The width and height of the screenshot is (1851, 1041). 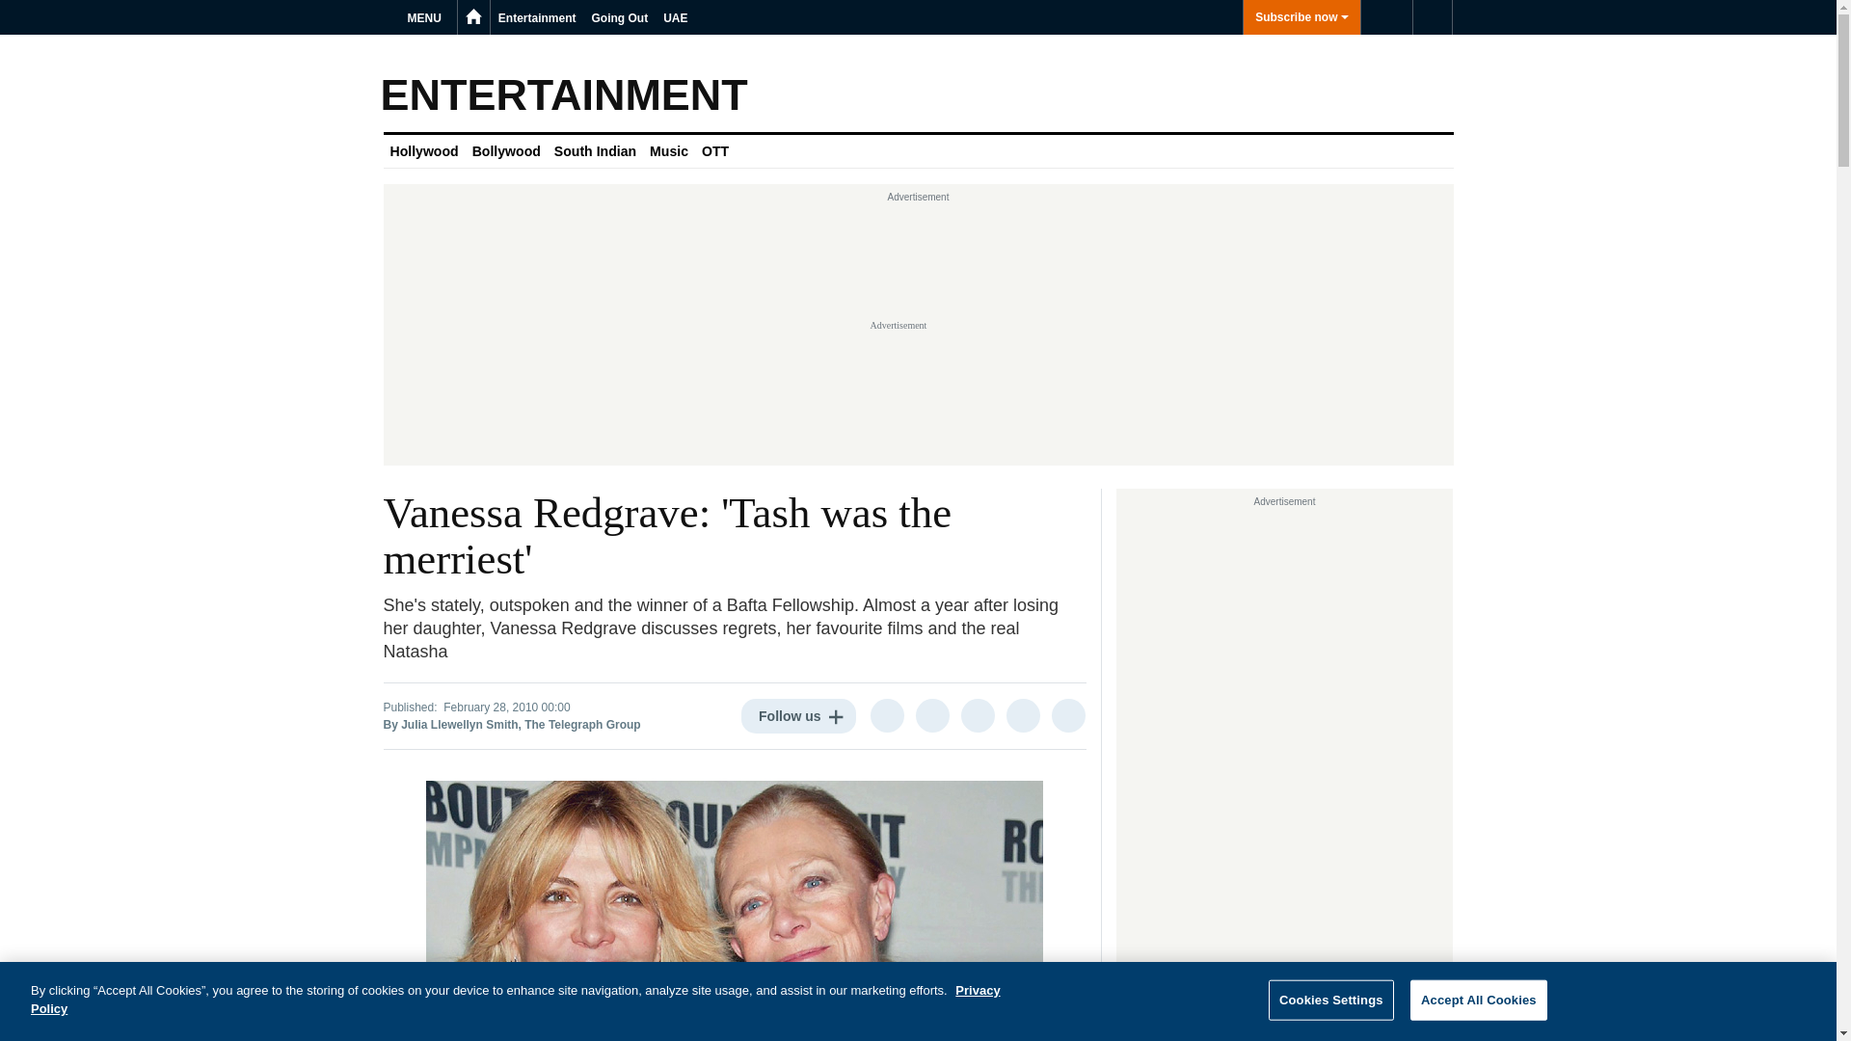 I want to click on UAE, so click(x=675, y=17).